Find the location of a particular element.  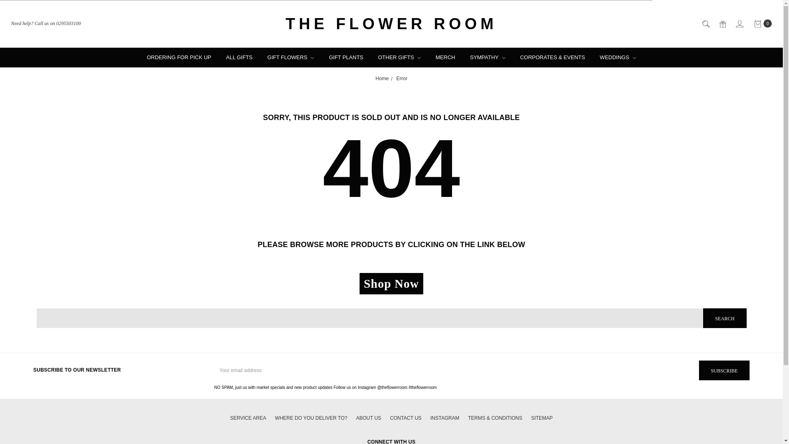

ALL GIFTS is located at coordinates (239, 57).